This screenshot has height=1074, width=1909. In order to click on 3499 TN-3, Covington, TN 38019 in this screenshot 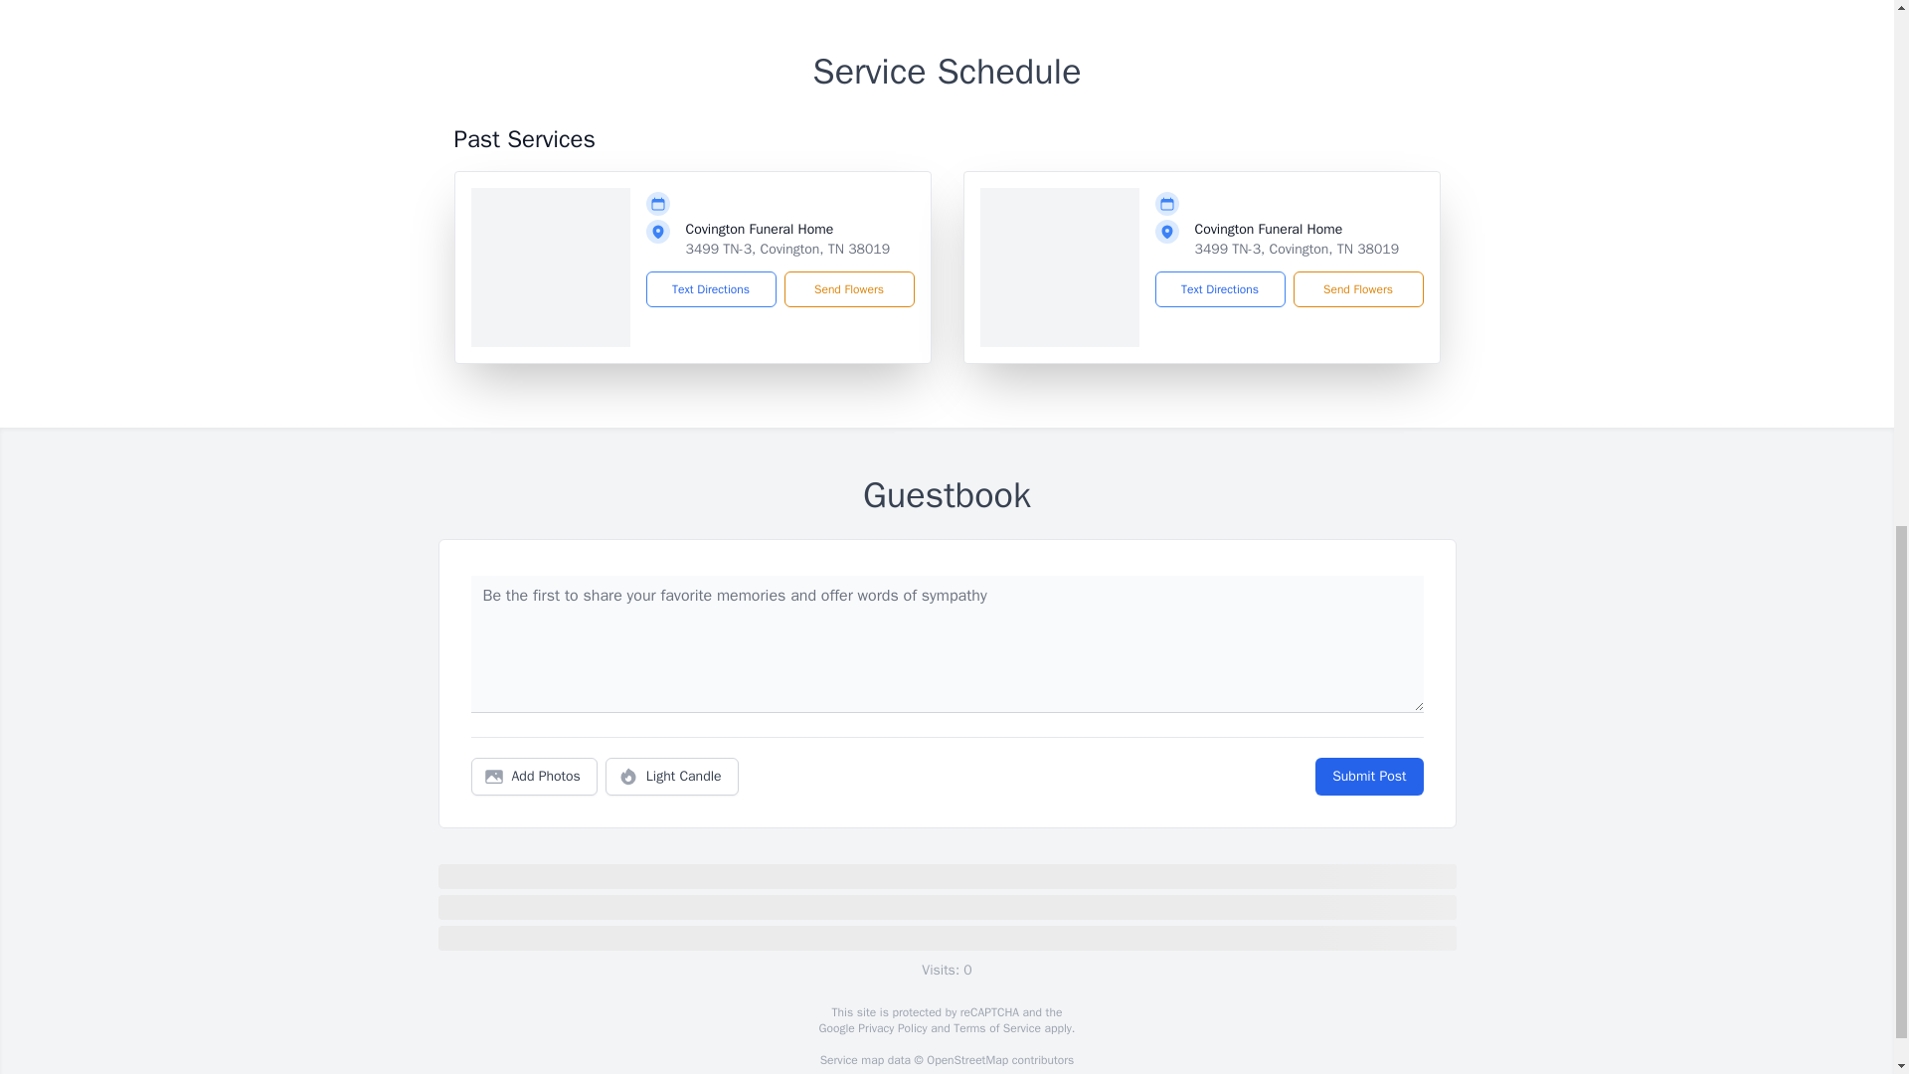, I will do `click(1297, 249)`.